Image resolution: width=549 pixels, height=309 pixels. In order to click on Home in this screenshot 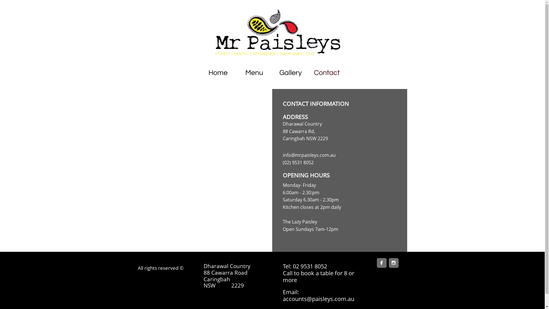, I will do `click(218, 73)`.